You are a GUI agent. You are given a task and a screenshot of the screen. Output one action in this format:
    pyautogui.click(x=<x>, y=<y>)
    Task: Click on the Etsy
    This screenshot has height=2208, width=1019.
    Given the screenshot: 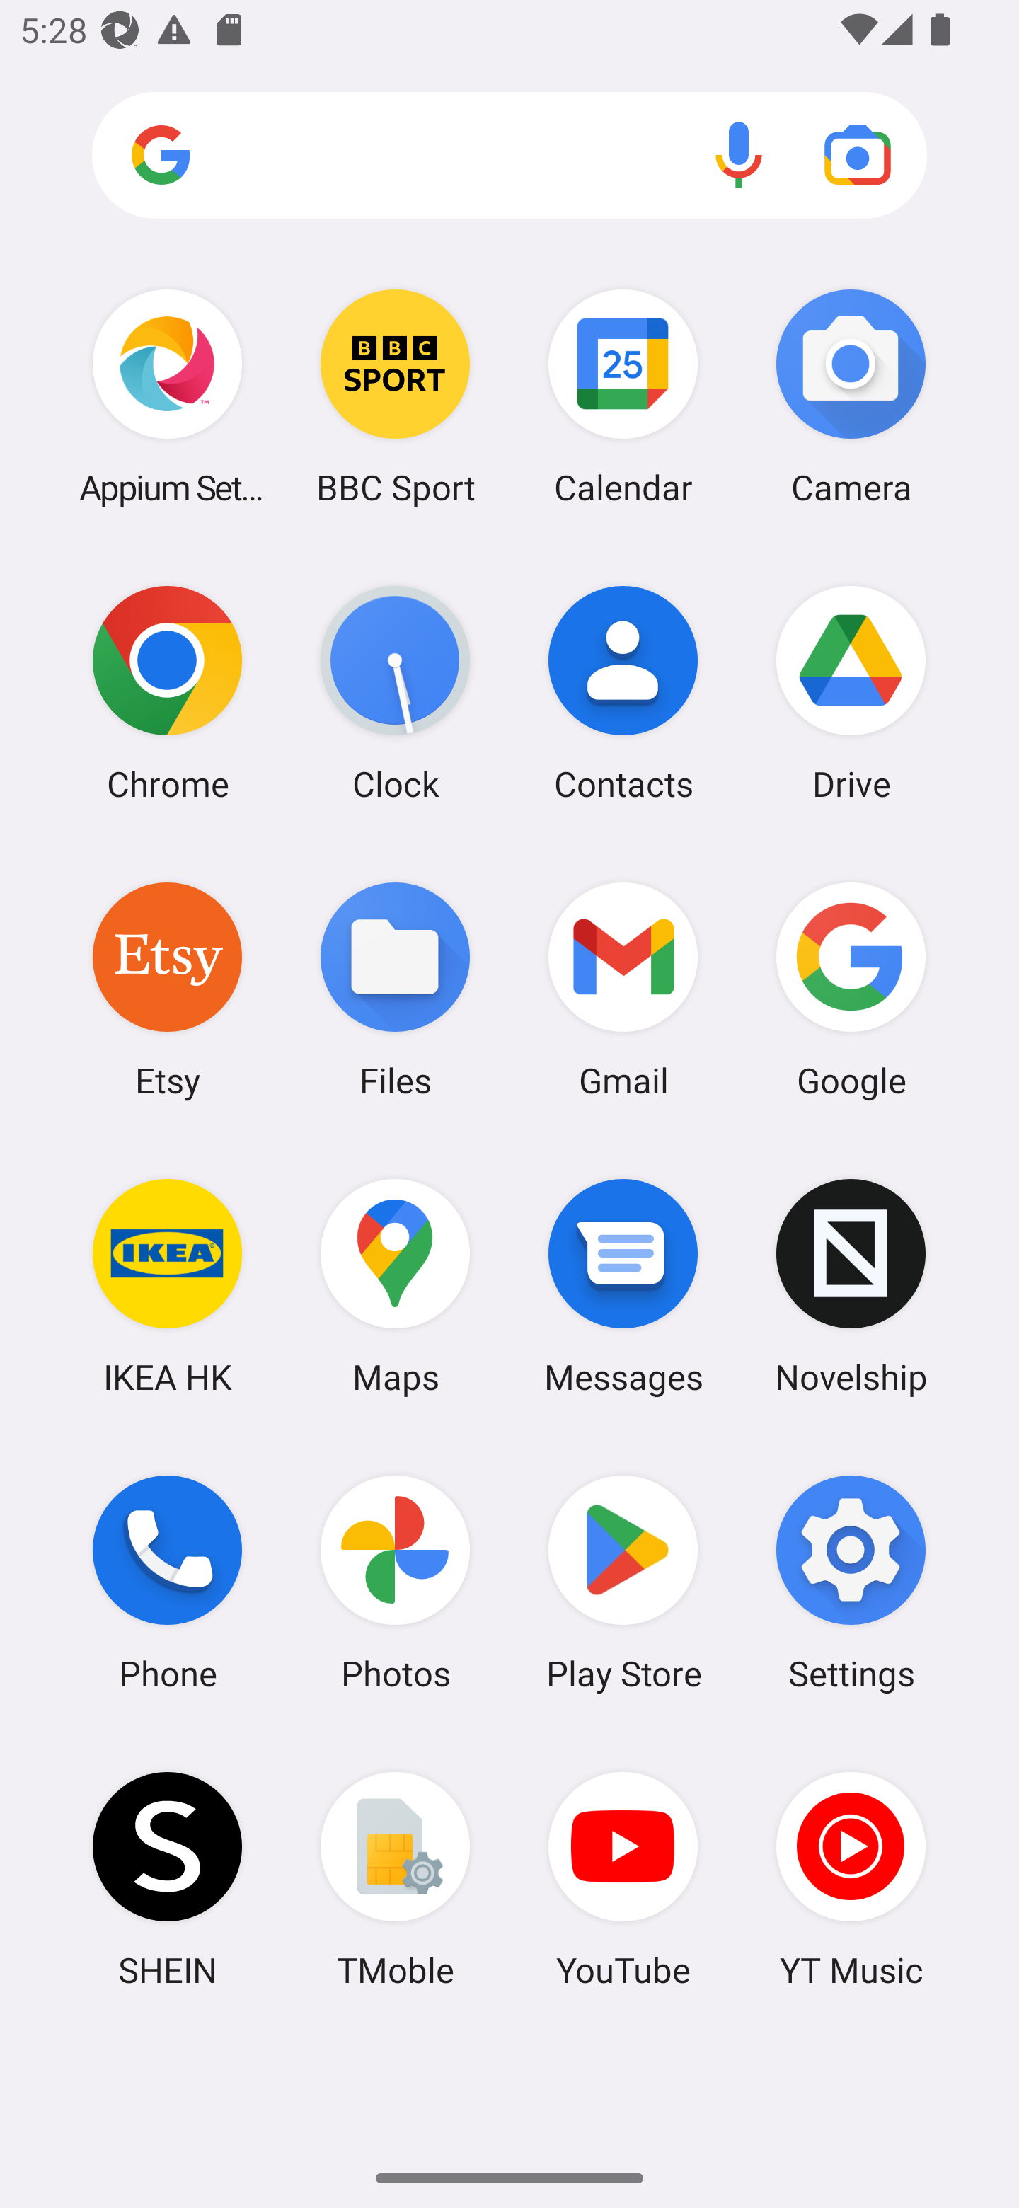 What is the action you would take?
    pyautogui.click(x=167, y=989)
    